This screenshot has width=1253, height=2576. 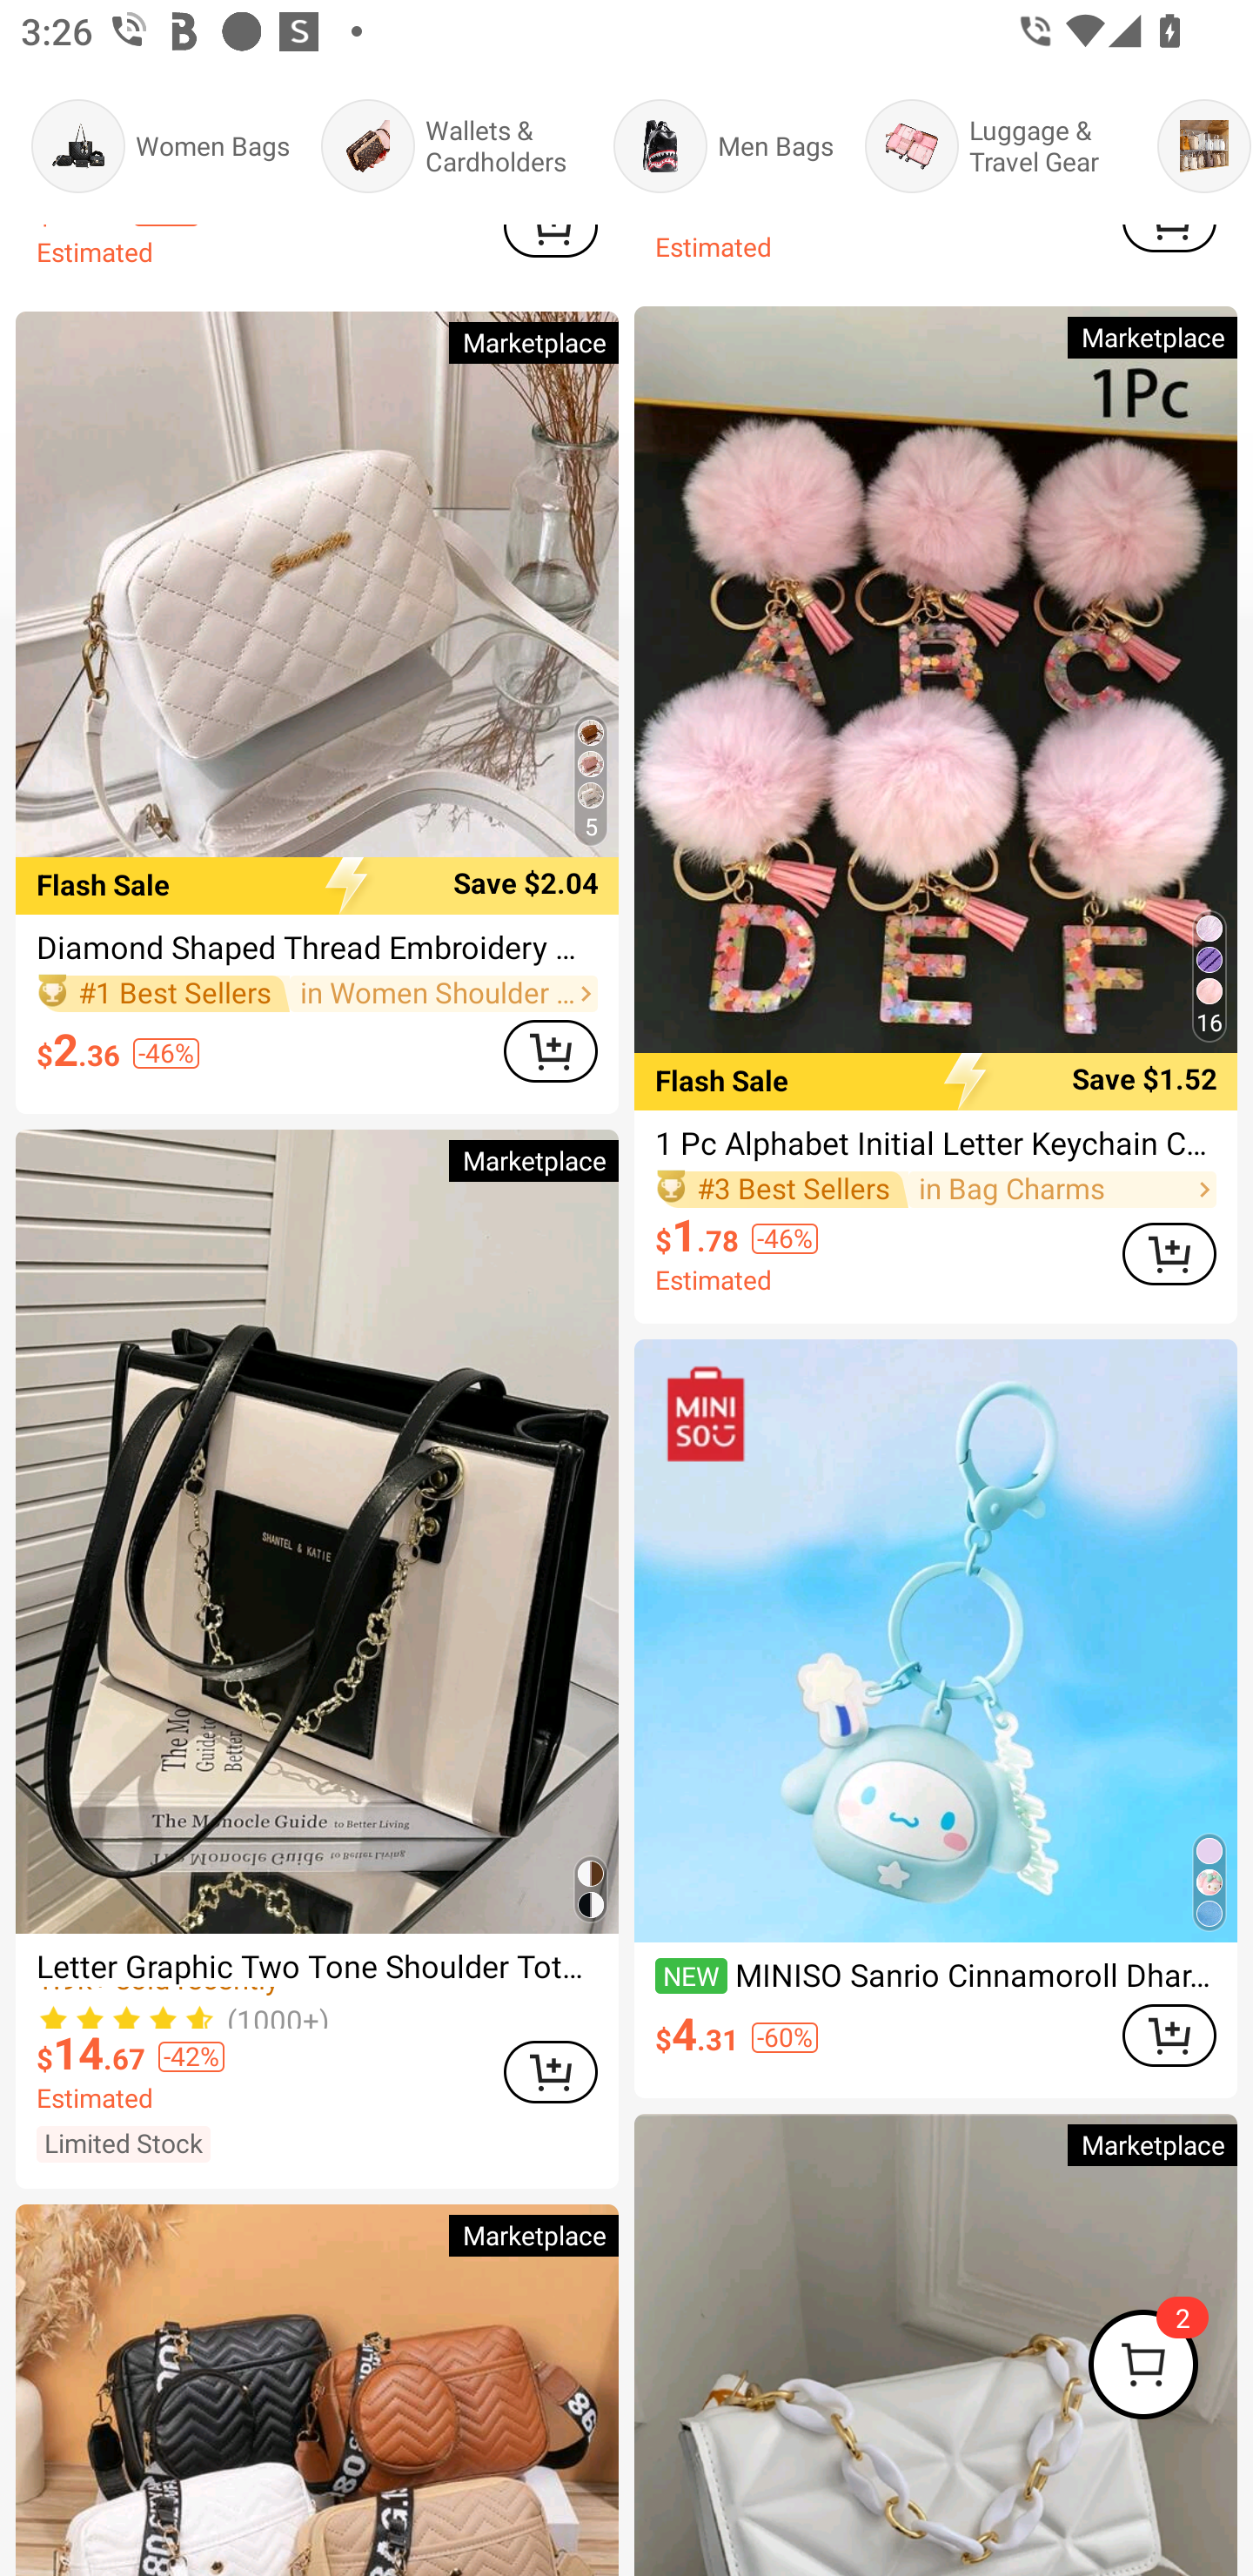 What do you see at coordinates (317, 994) in the screenshot?
I see `#1 Best Sellers in Women Shoulder Bags` at bounding box center [317, 994].